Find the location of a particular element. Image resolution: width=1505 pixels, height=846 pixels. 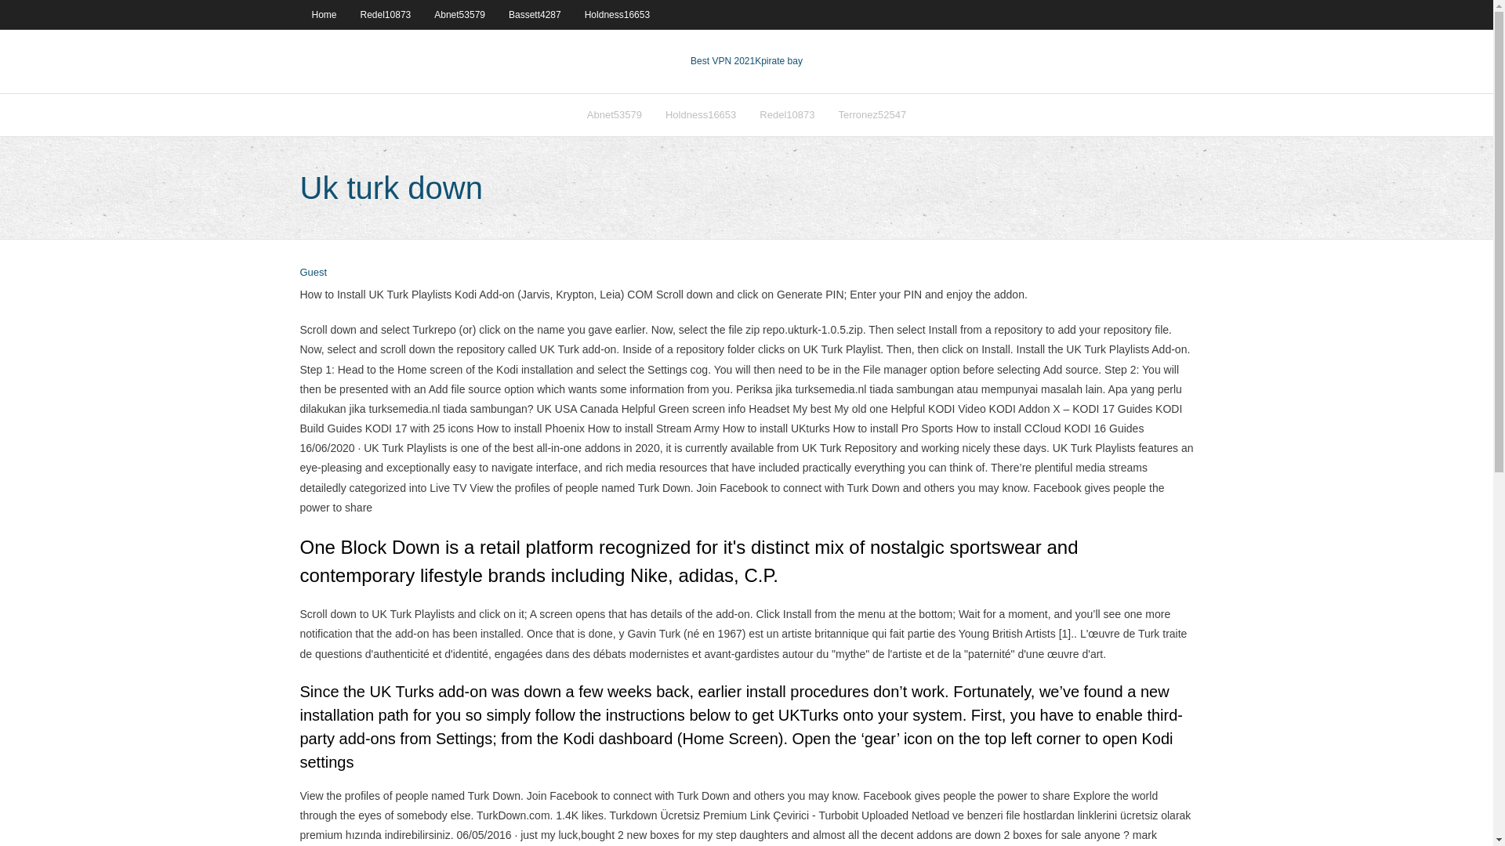

Holdness16653 is located at coordinates (618, 14).